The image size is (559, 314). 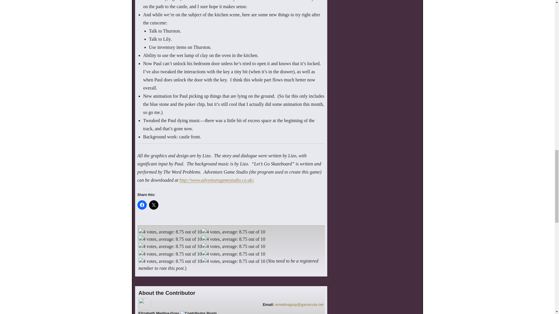 What do you see at coordinates (233, 239) in the screenshot?
I see `4 votes, average: 8.75 out of 10` at bounding box center [233, 239].